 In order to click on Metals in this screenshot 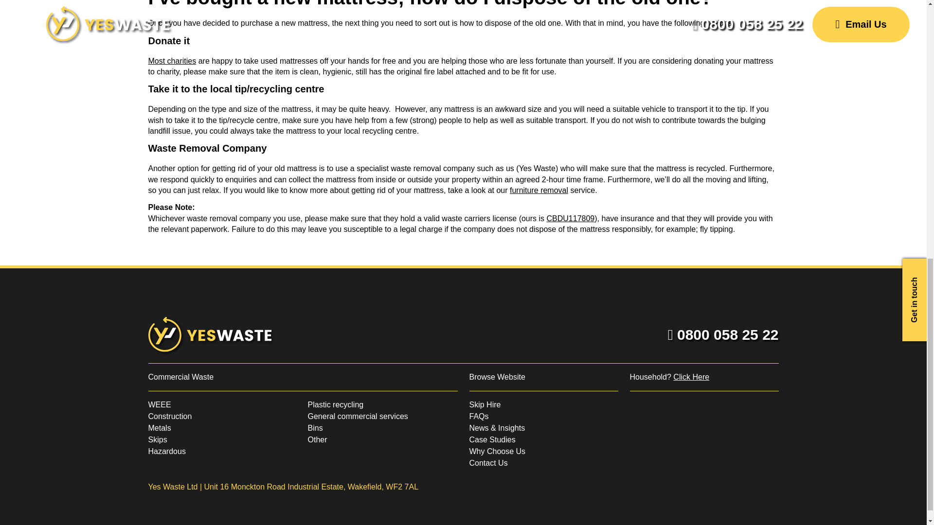, I will do `click(159, 428)`.